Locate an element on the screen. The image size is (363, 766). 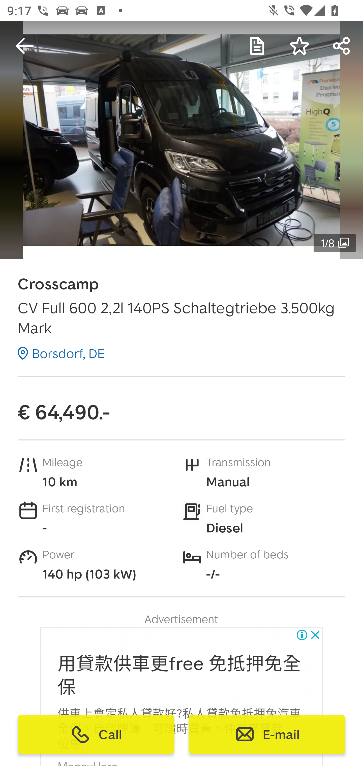
E-mail is located at coordinates (267, 734).